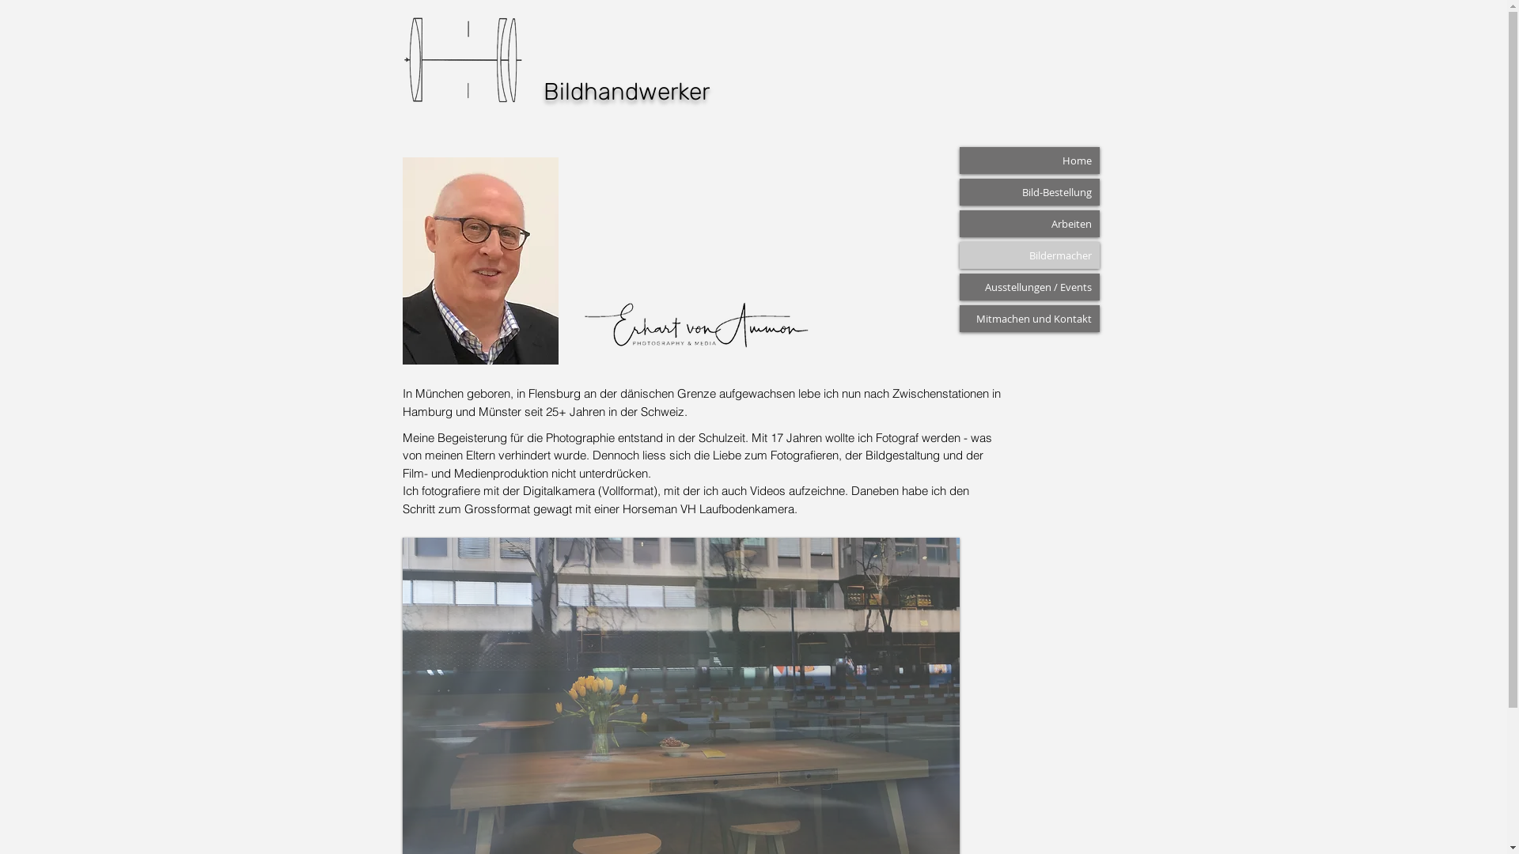  Describe the element at coordinates (1028, 161) in the screenshot. I see `Home` at that location.